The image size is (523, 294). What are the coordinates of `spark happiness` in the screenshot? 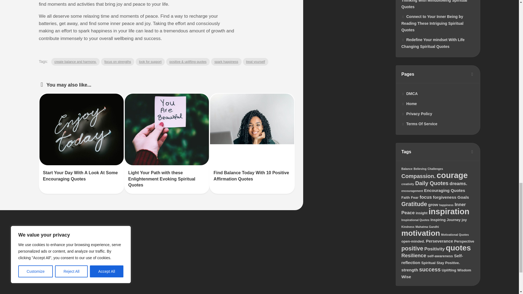 It's located at (226, 62).